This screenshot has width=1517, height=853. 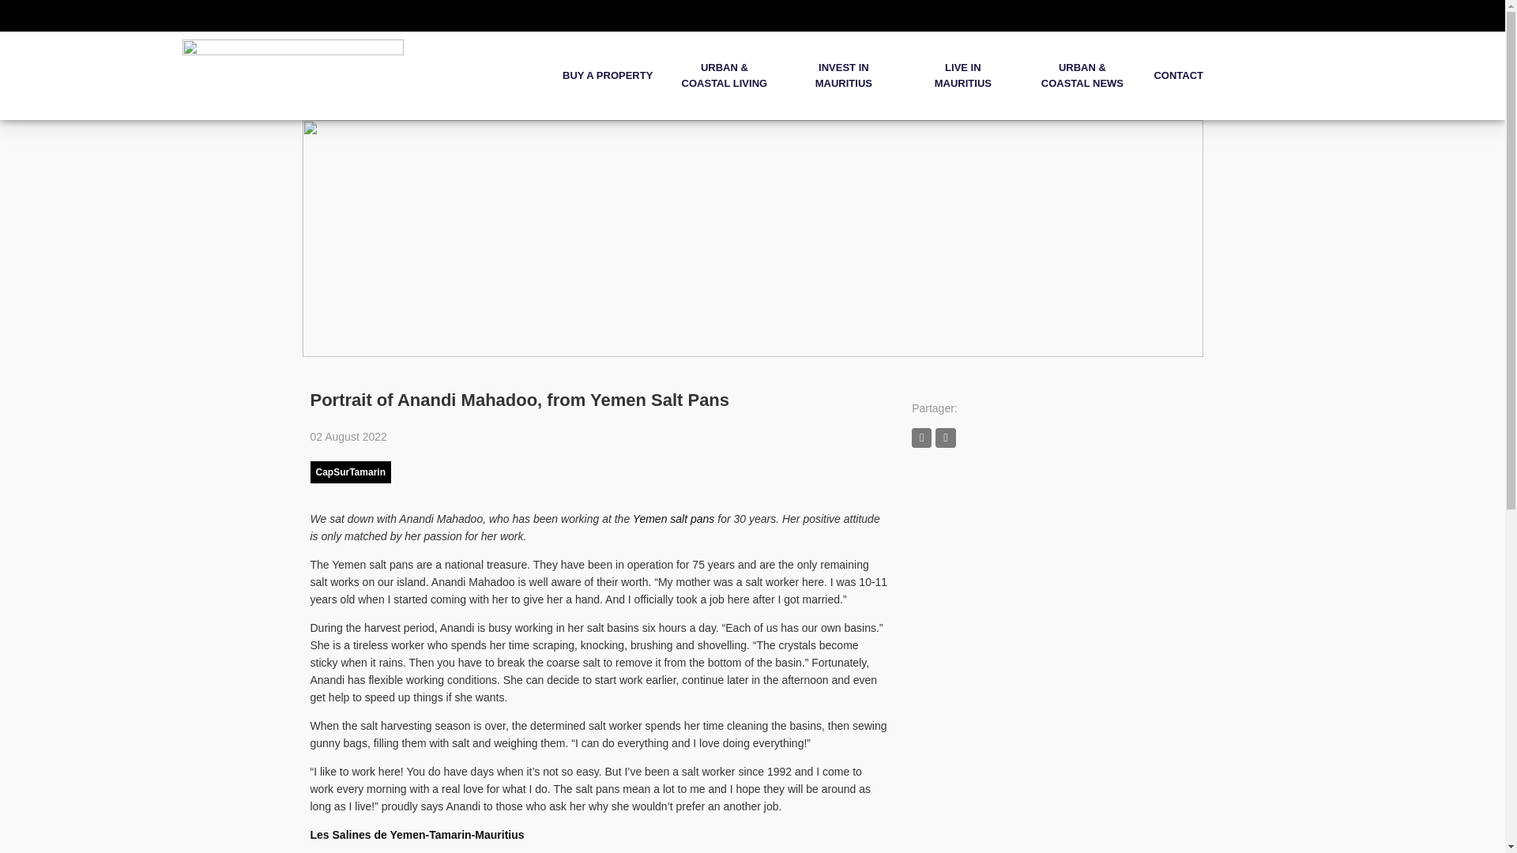 What do you see at coordinates (843, 76) in the screenshot?
I see `INVEST IN MAURITIUS` at bounding box center [843, 76].